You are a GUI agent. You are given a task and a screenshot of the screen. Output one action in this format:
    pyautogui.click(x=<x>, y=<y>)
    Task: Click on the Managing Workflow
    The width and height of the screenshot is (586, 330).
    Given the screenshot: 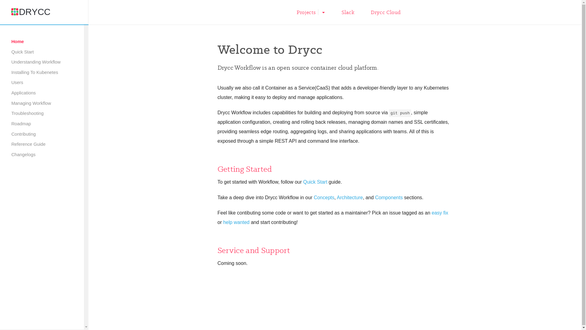 What is the action you would take?
    pyautogui.click(x=42, y=104)
    